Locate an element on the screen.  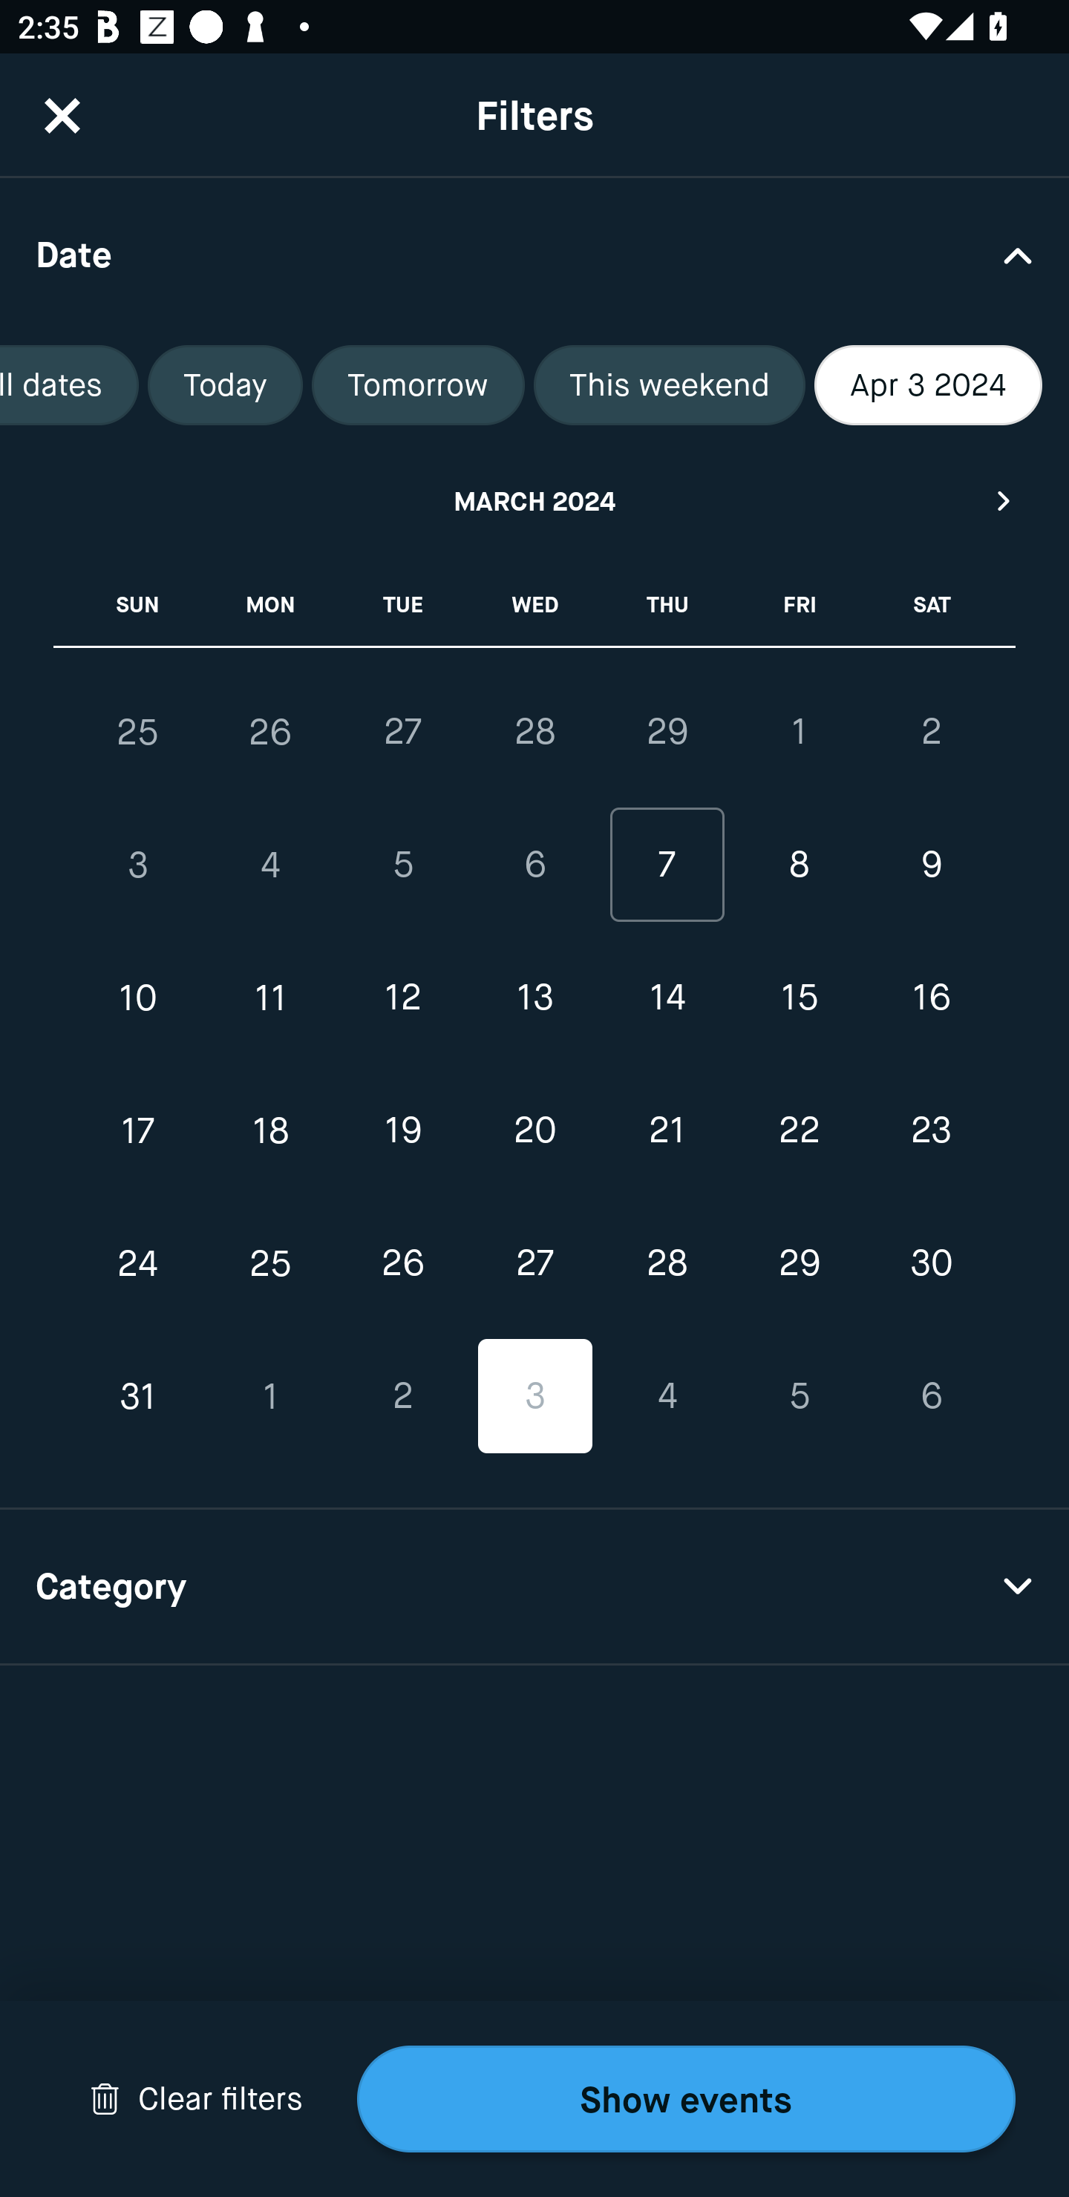
4 is located at coordinates (270, 865).